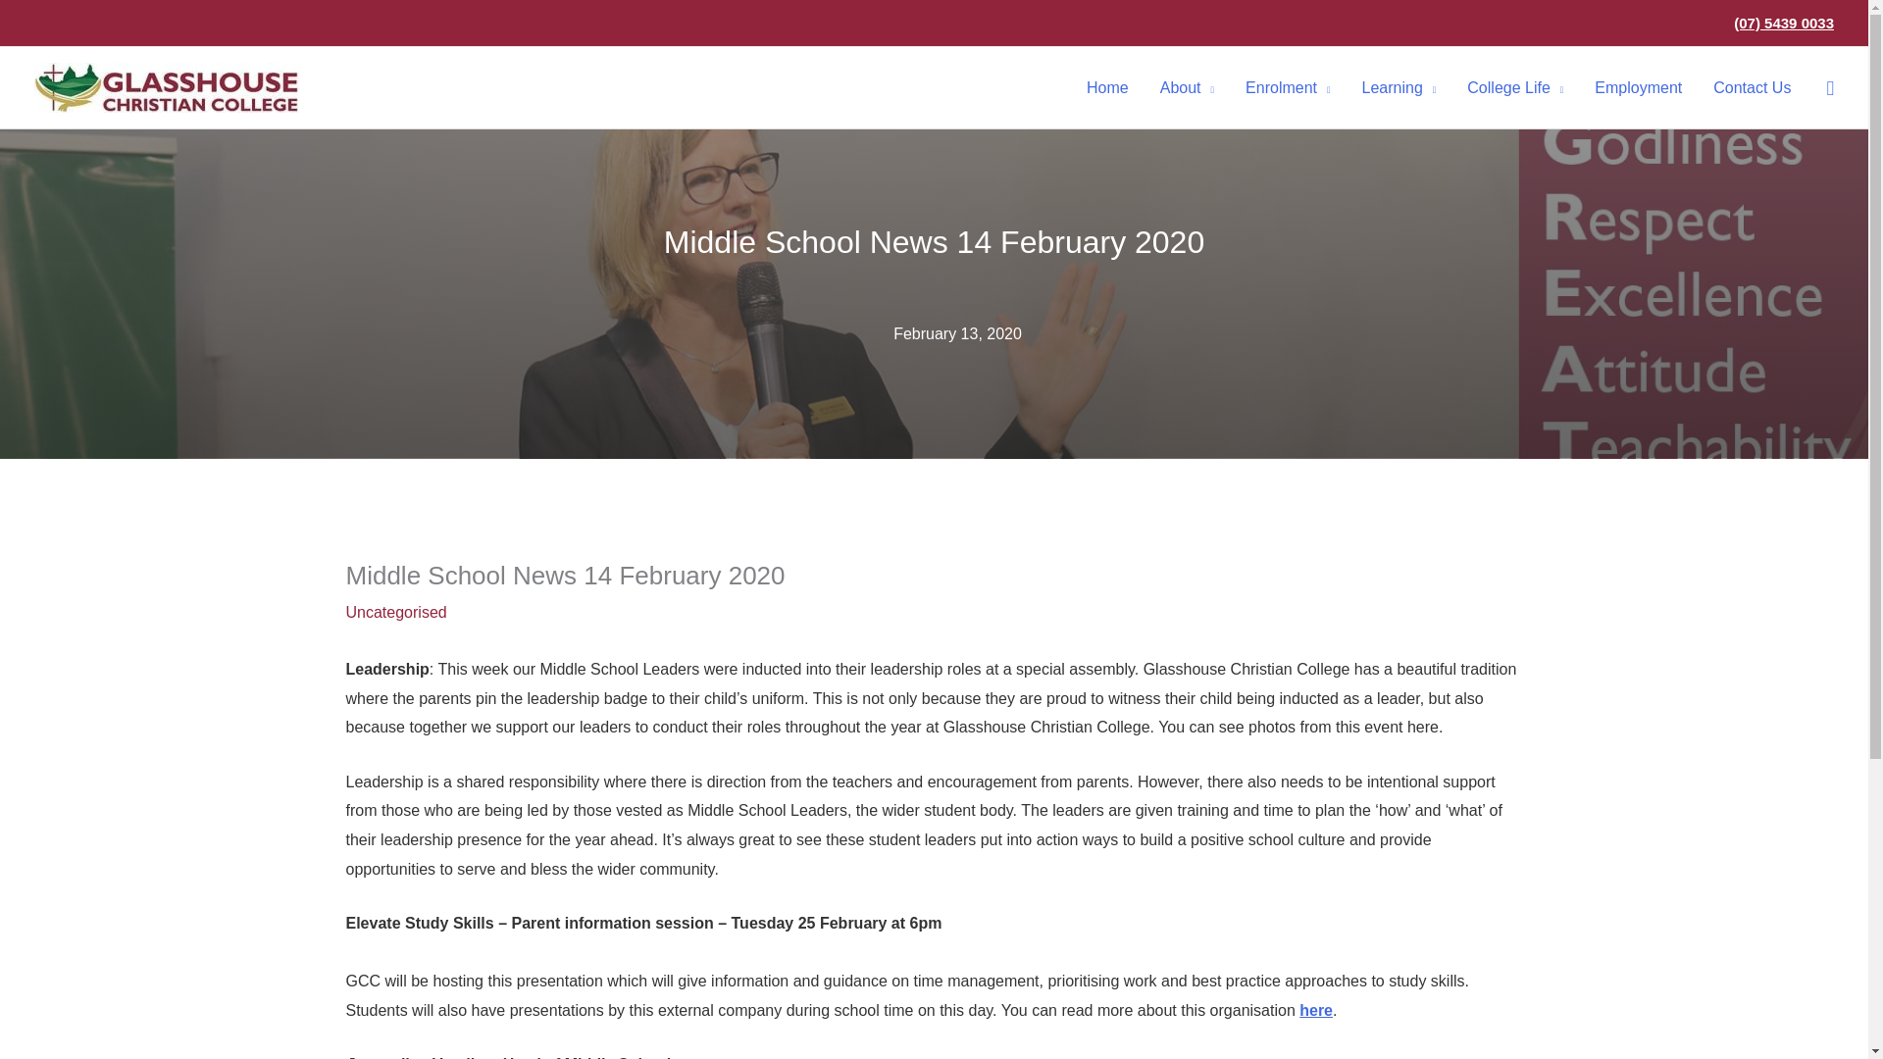  What do you see at coordinates (1515, 87) in the screenshot?
I see `College Life` at bounding box center [1515, 87].